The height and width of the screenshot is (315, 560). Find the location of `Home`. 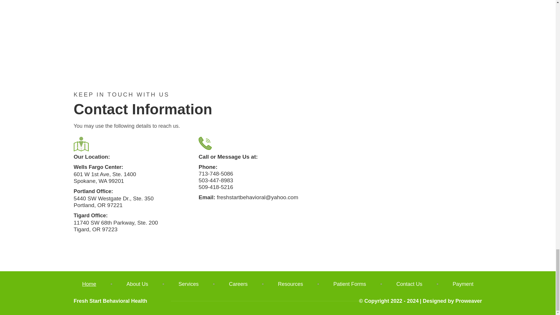

Home is located at coordinates (97, 284).